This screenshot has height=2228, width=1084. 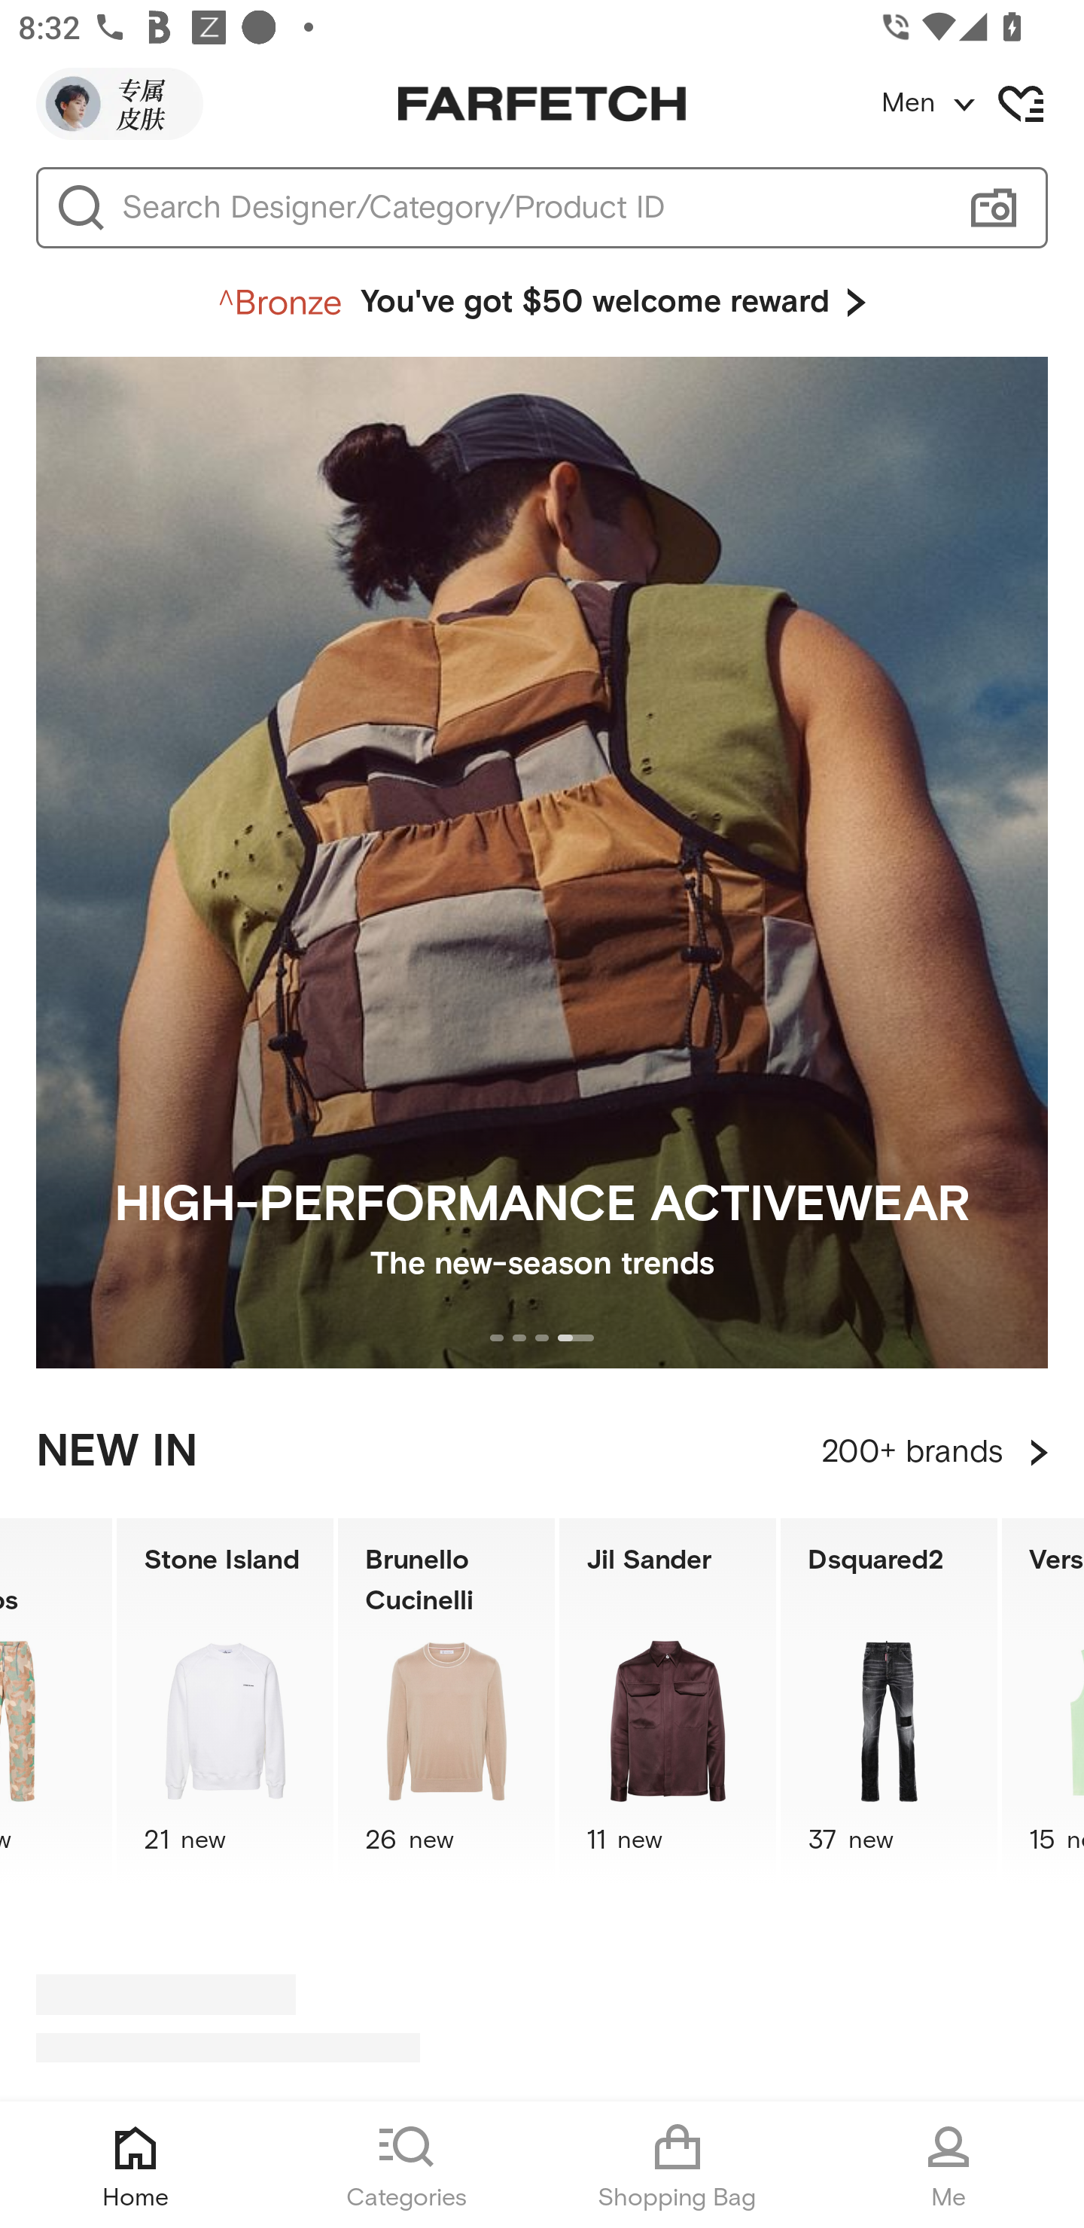 What do you see at coordinates (668, 1701) in the screenshot?
I see `Jil Sander 11  new` at bounding box center [668, 1701].